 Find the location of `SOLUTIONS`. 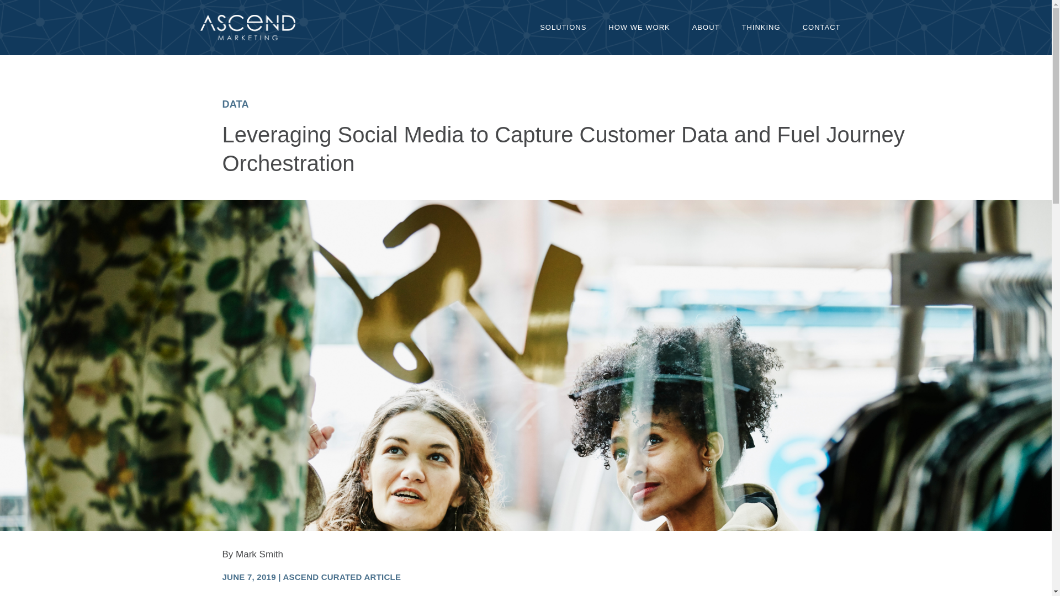

SOLUTIONS is located at coordinates (563, 28).